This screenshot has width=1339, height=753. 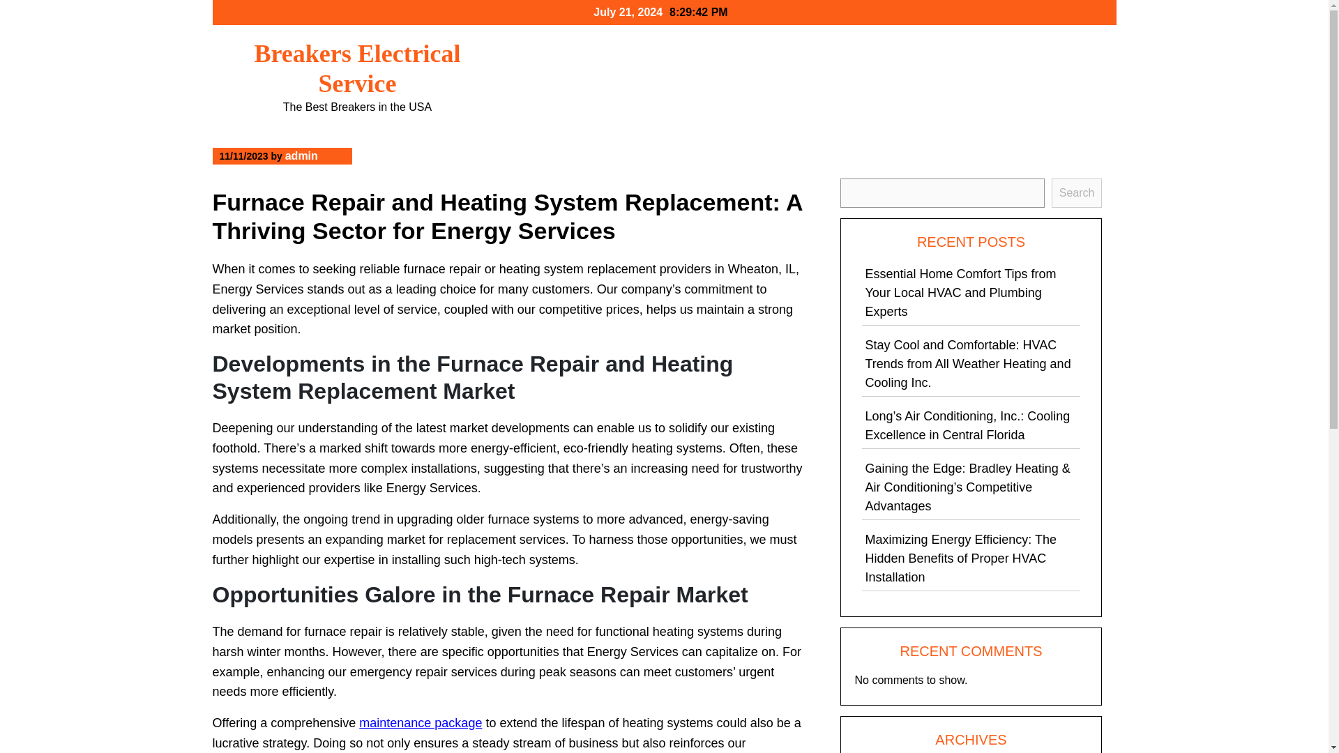 What do you see at coordinates (420, 722) in the screenshot?
I see `maintenance package` at bounding box center [420, 722].